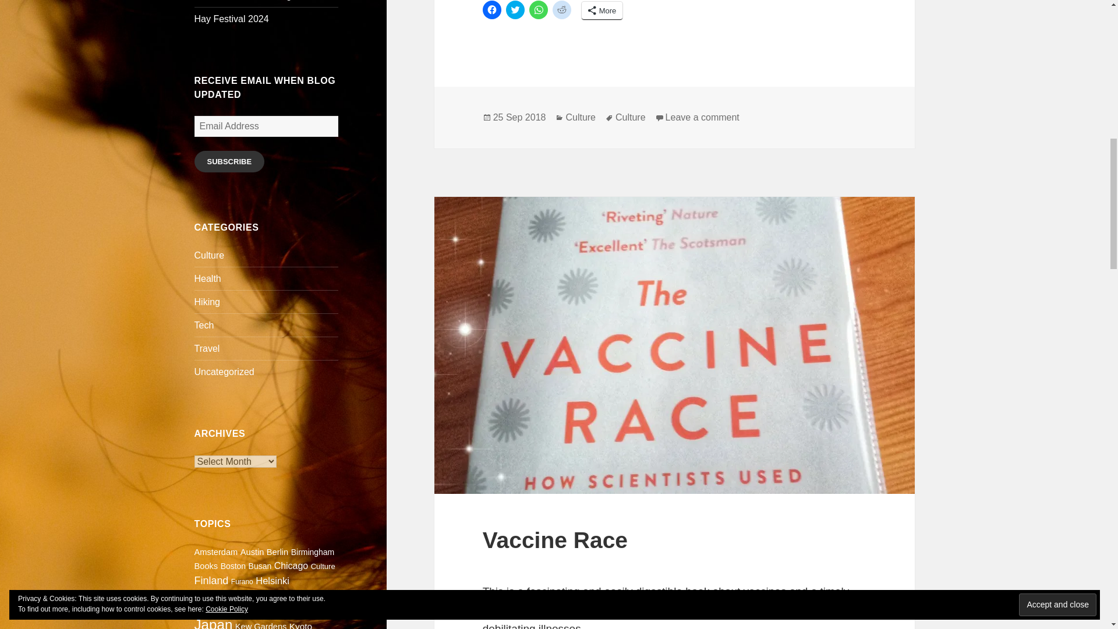 The image size is (1118, 629). What do you see at coordinates (260, 566) in the screenshot?
I see `Busan` at bounding box center [260, 566].